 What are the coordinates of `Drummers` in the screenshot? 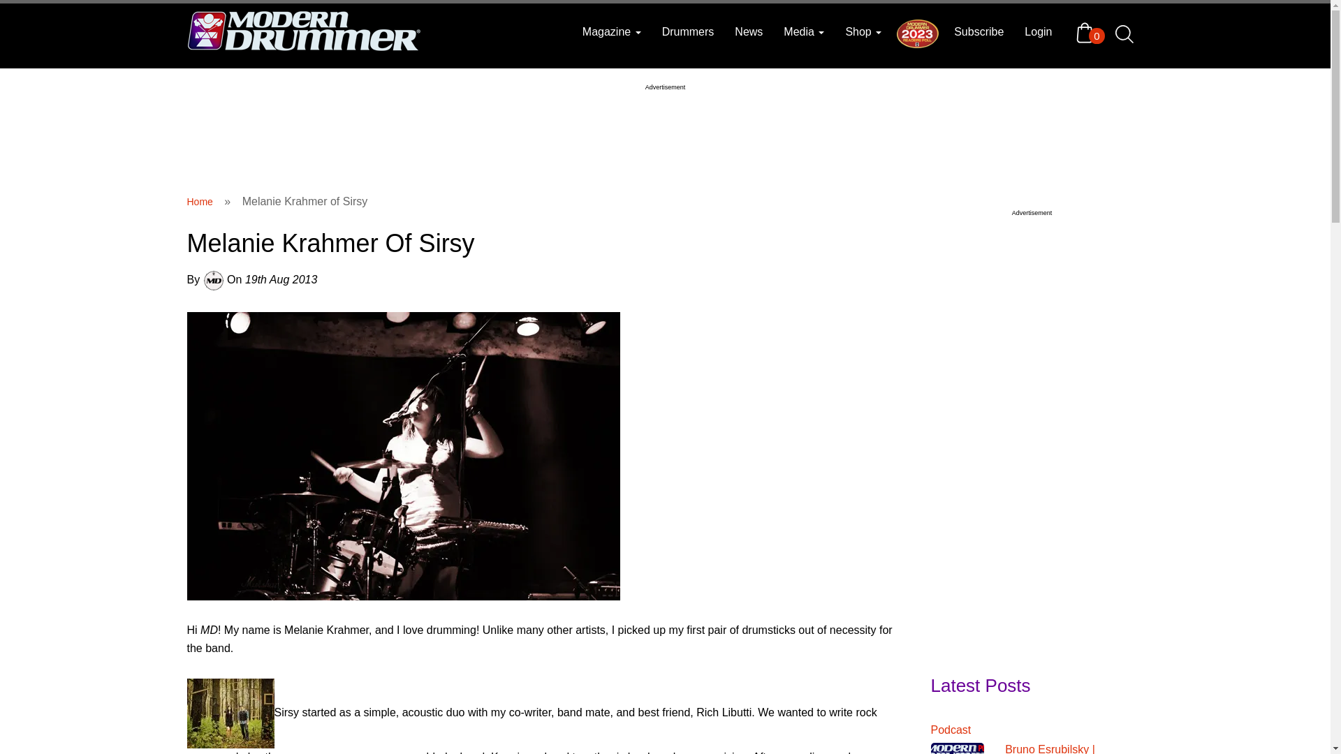 It's located at (689, 32).